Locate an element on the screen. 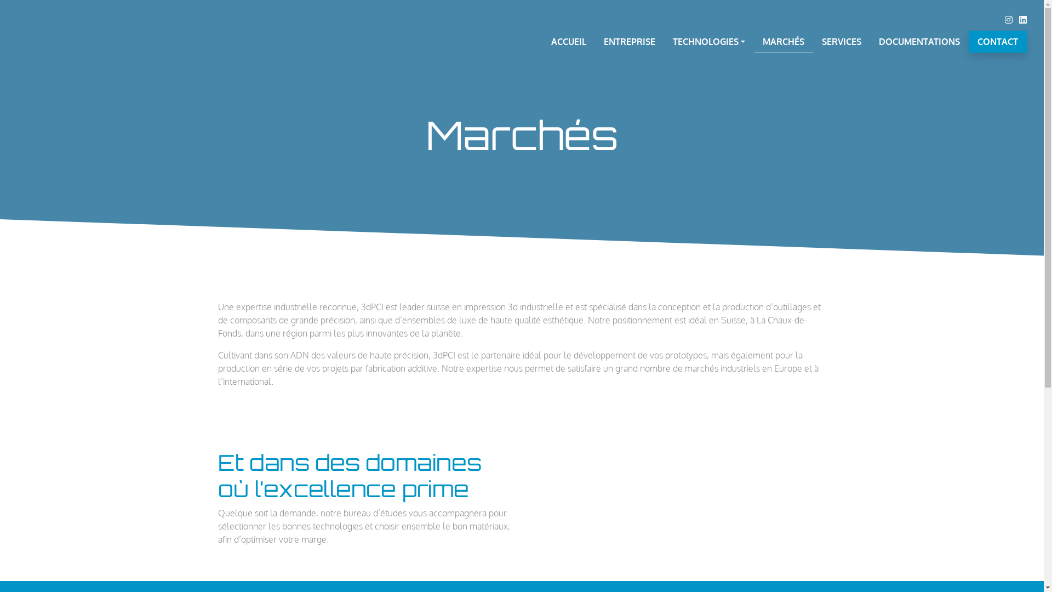 The height and width of the screenshot is (592, 1052). LinkedIn is located at coordinates (1023, 20).